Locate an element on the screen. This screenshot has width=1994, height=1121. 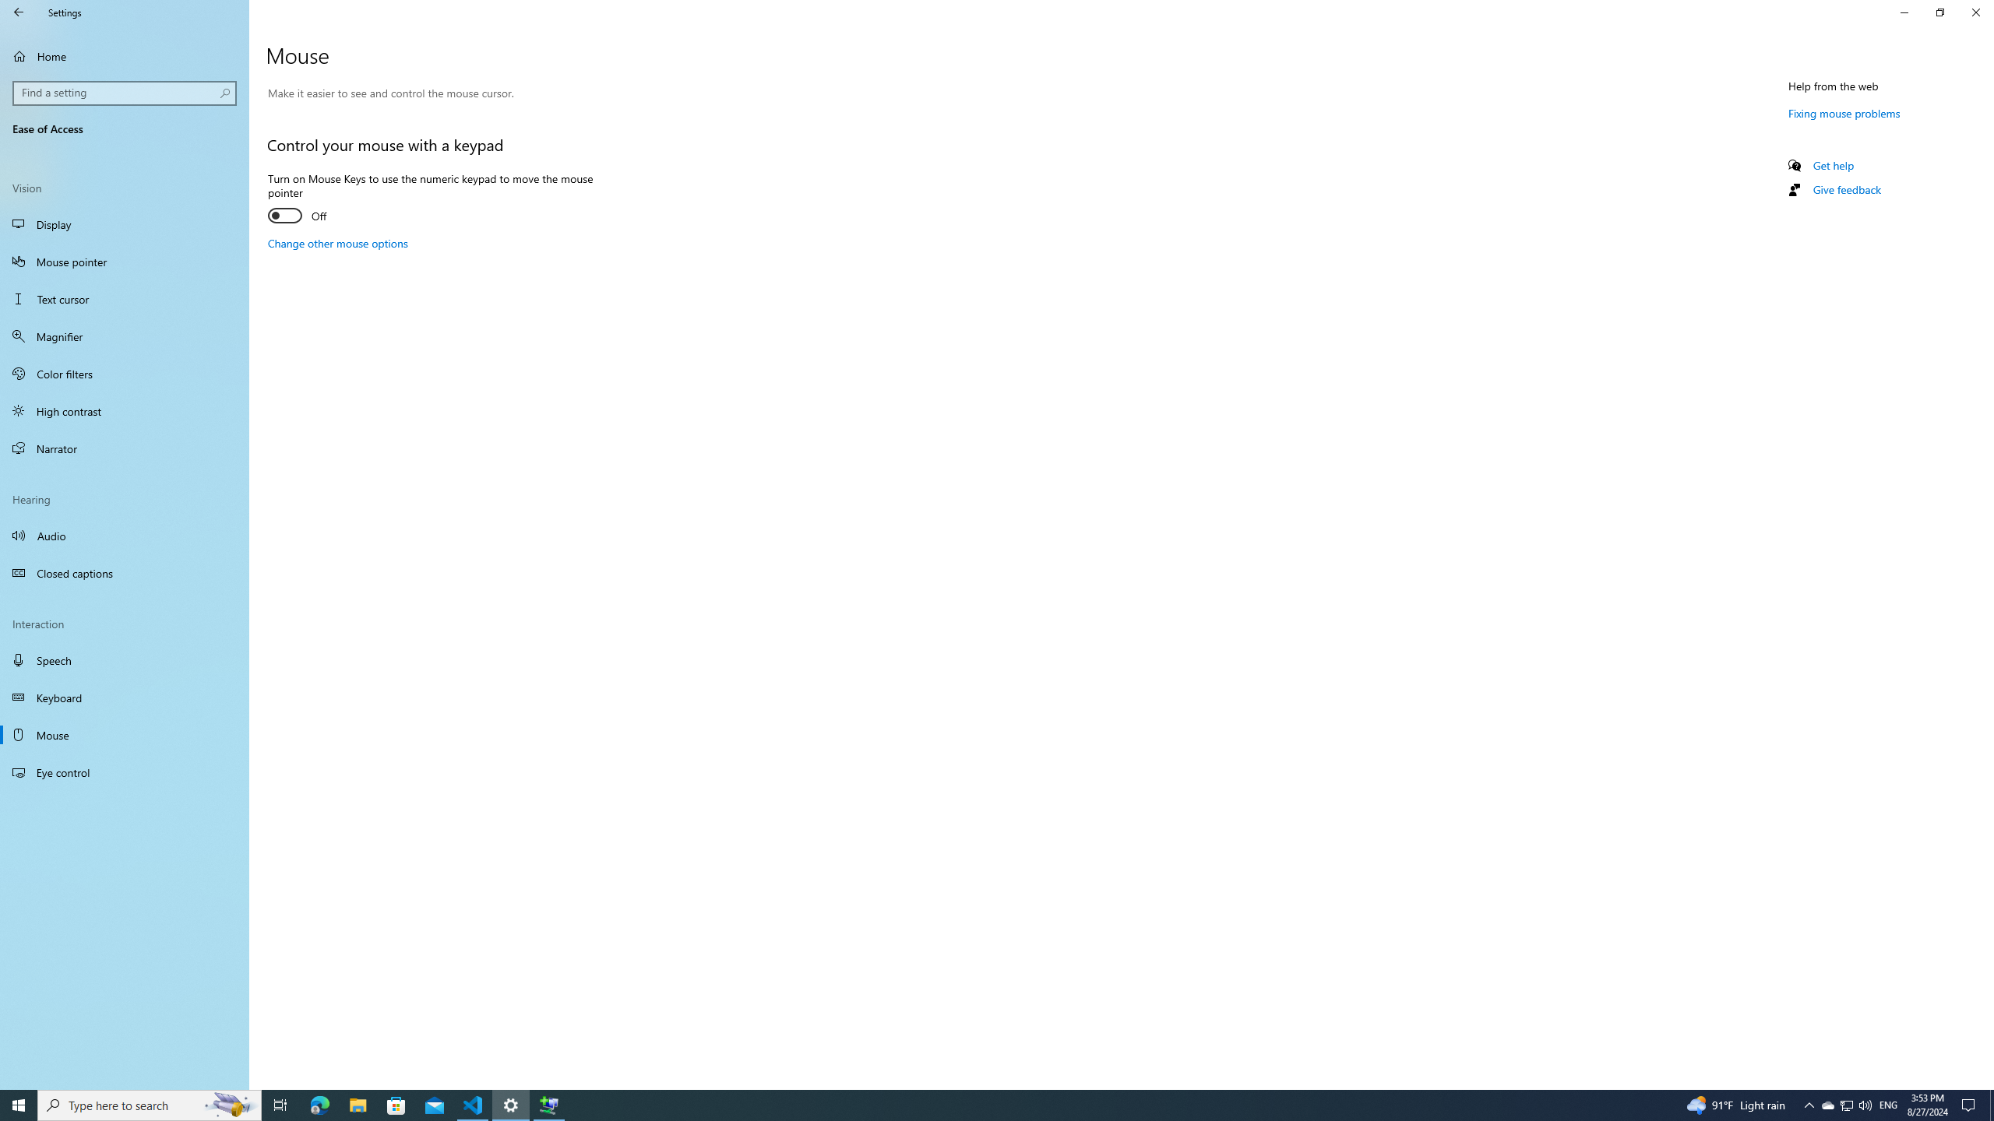
High contrast is located at coordinates (125, 410).